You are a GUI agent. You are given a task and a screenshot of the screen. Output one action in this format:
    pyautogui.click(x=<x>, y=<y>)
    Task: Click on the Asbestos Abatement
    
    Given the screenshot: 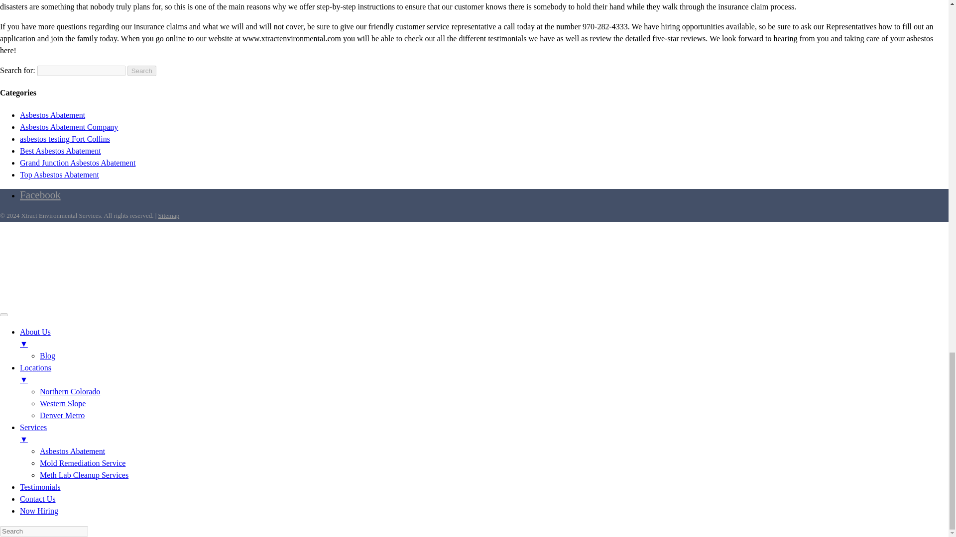 What is the action you would take?
    pyautogui.click(x=73, y=450)
    